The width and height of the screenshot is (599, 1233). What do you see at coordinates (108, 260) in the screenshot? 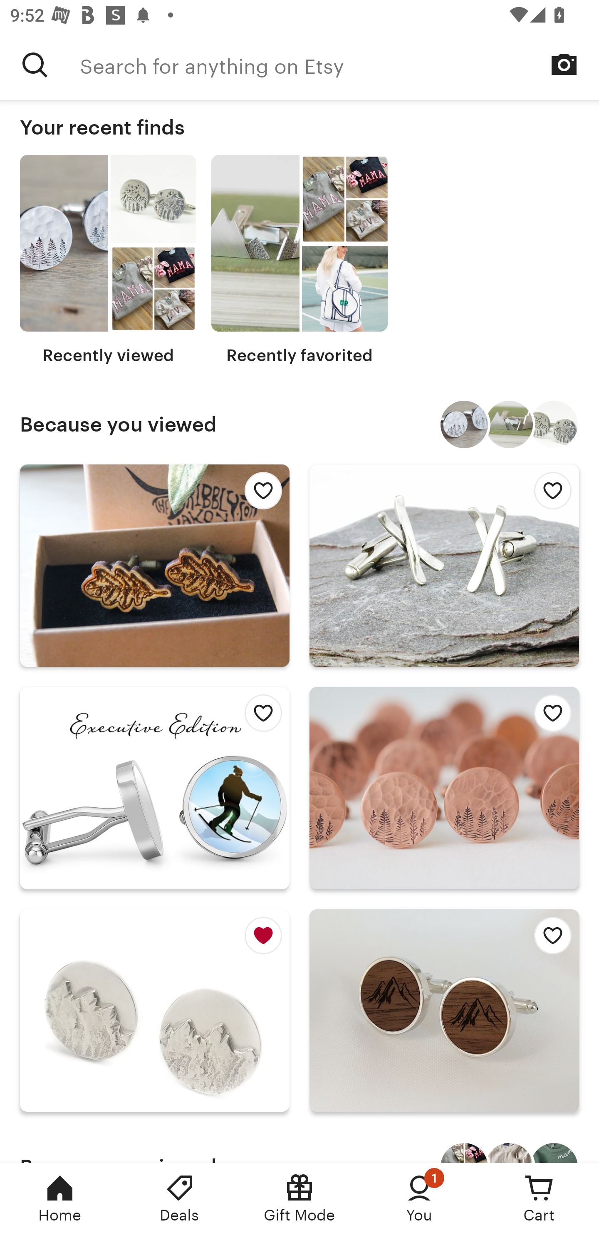
I see `Recently viewed` at bounding box center [108, 260].